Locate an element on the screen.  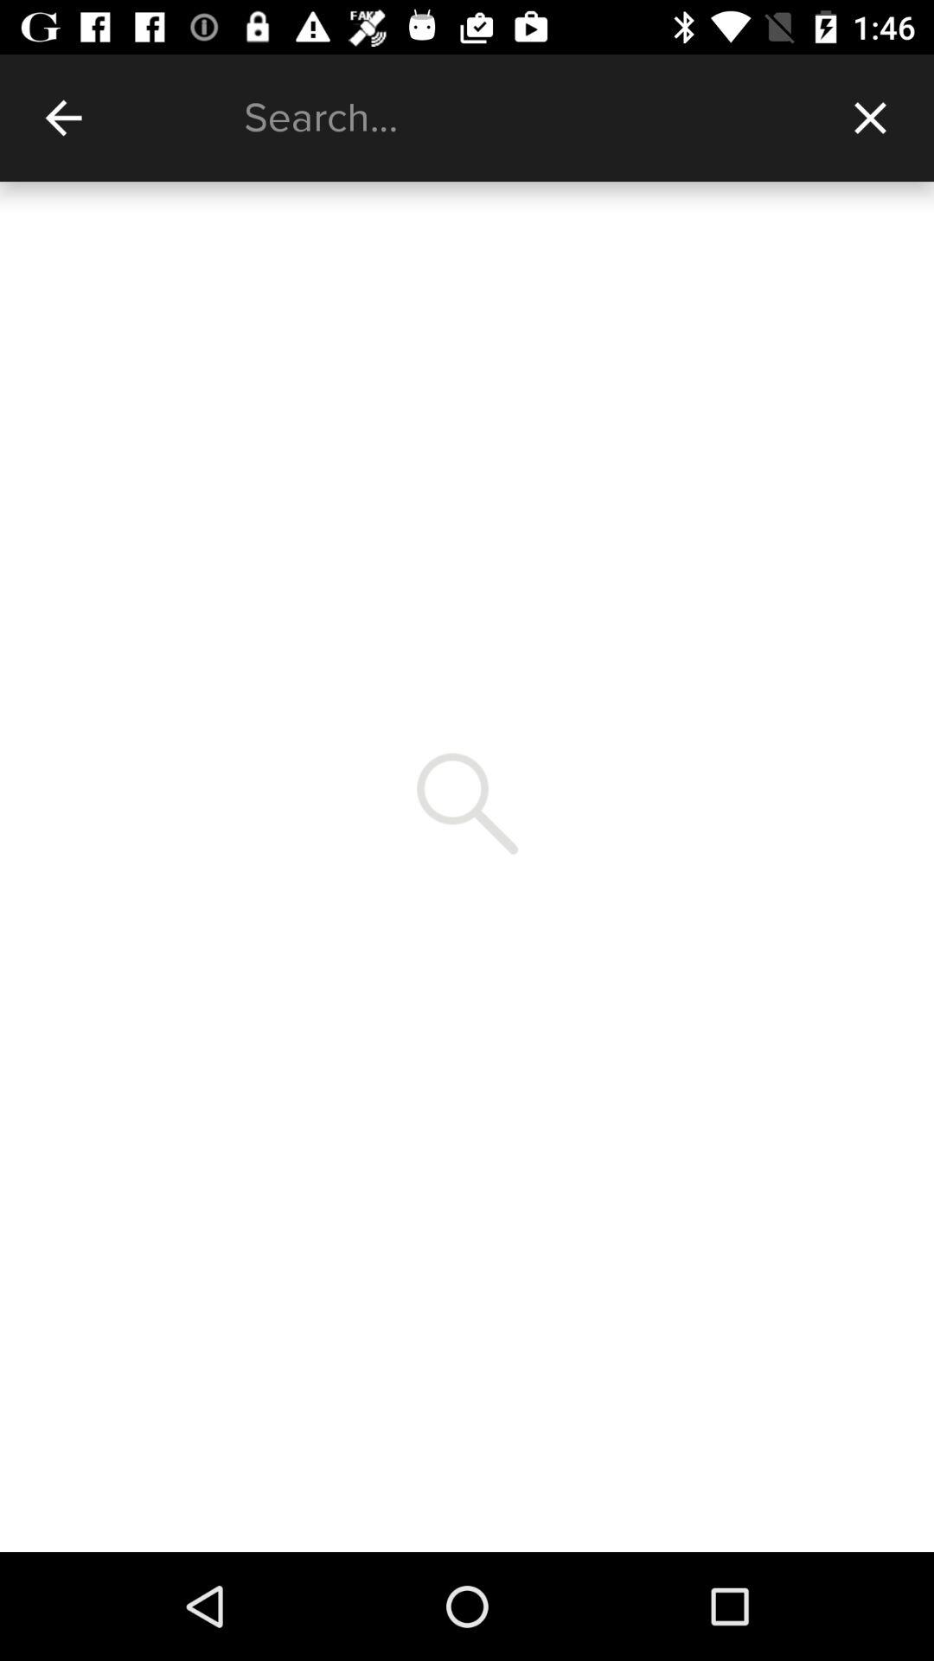
launch item at the top right corner is located at coordinates (870, 118).